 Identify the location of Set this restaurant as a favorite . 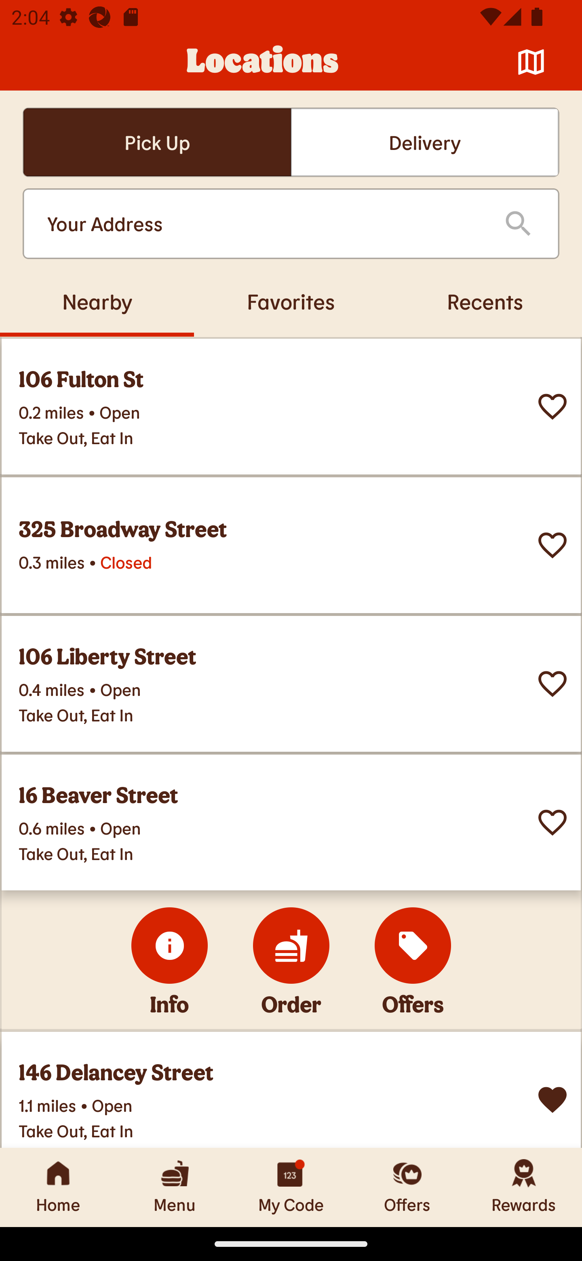
(552, 684).